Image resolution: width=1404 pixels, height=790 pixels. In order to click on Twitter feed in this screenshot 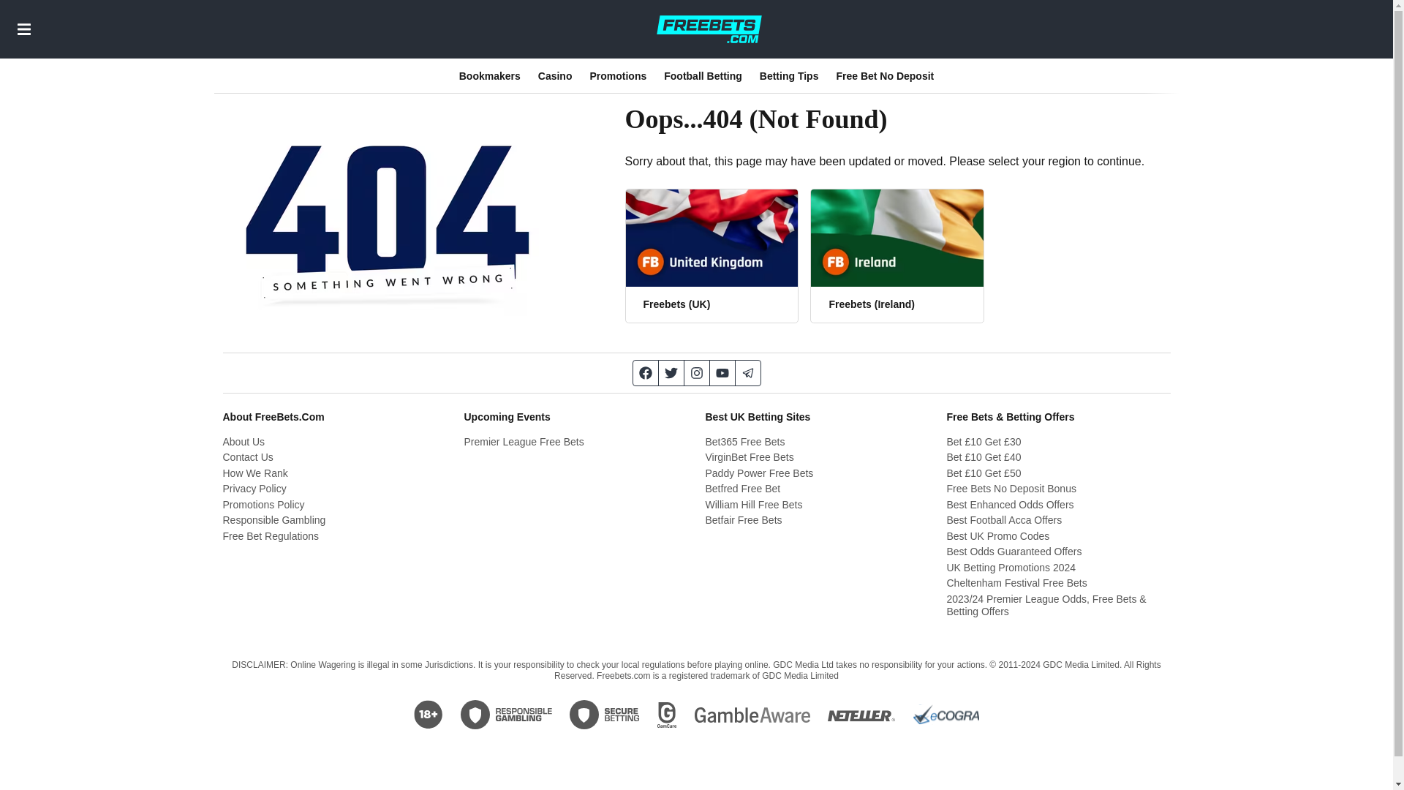, I will do `click(671, 373)`.